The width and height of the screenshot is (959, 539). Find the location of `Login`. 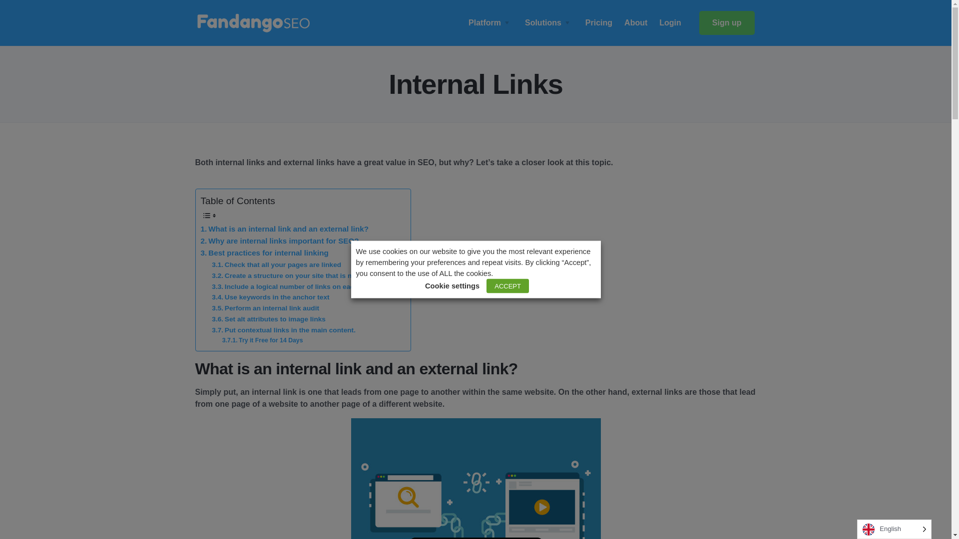

Login is located at coordinates (670, 22).